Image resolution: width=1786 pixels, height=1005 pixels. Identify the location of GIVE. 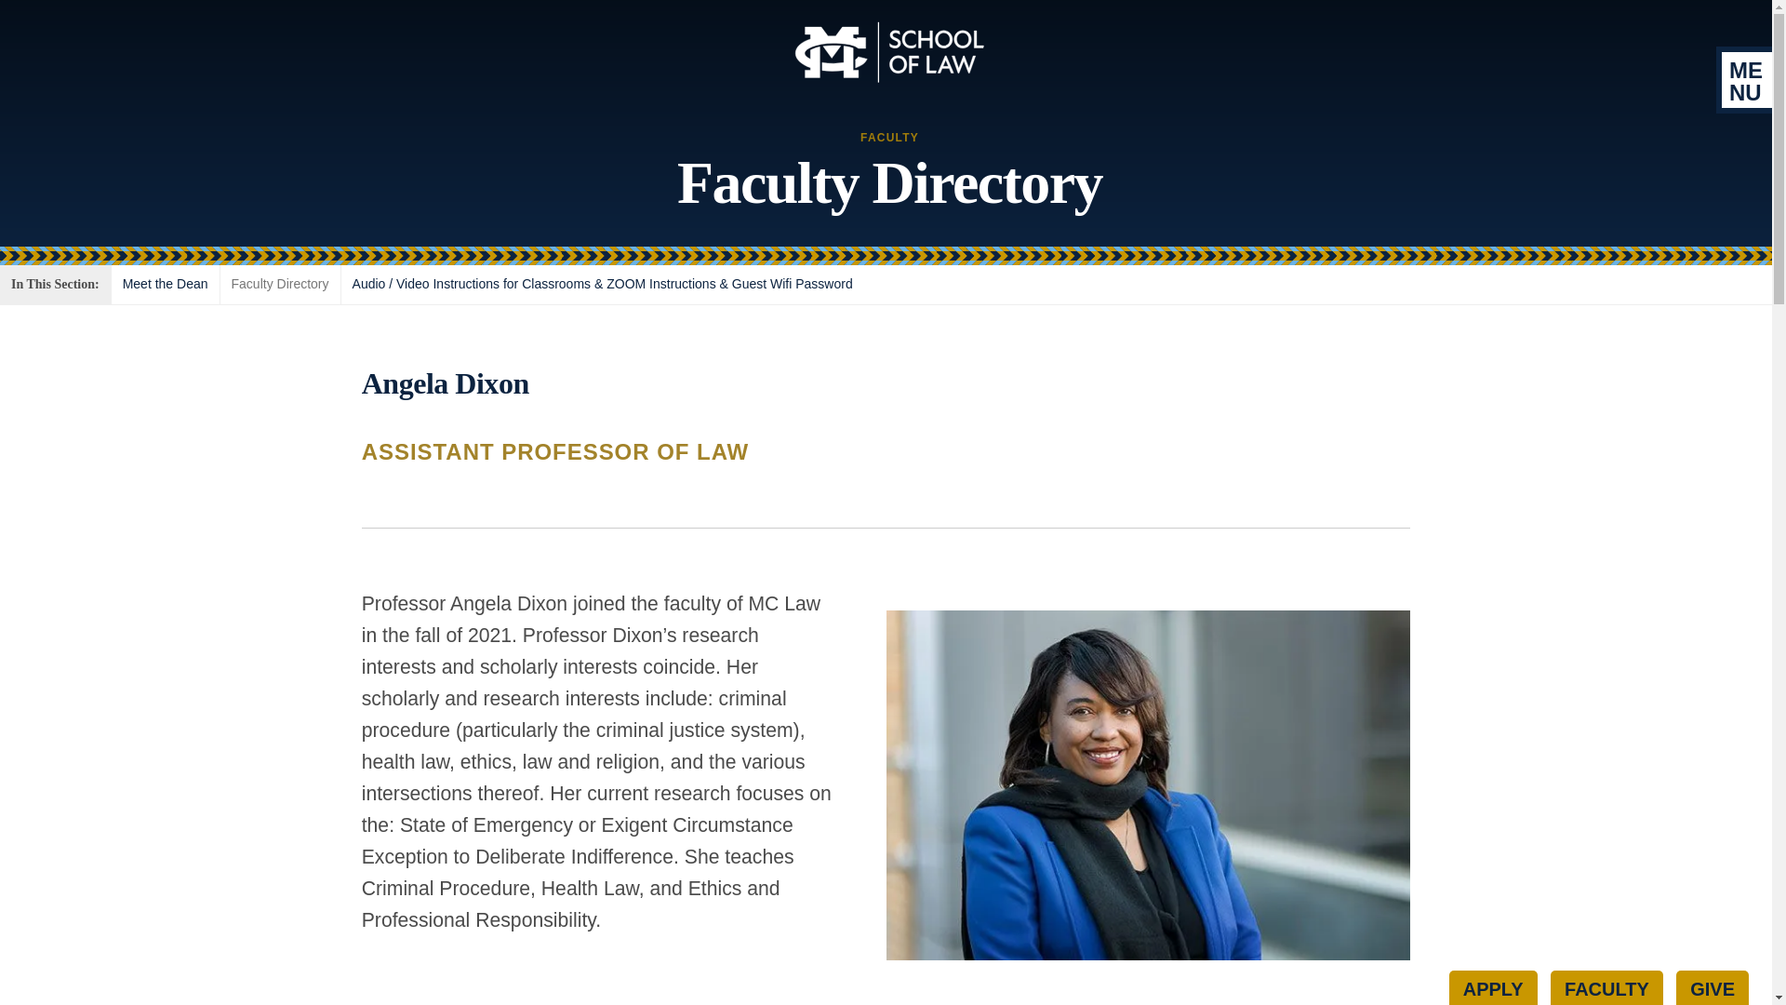
(1712, 988).